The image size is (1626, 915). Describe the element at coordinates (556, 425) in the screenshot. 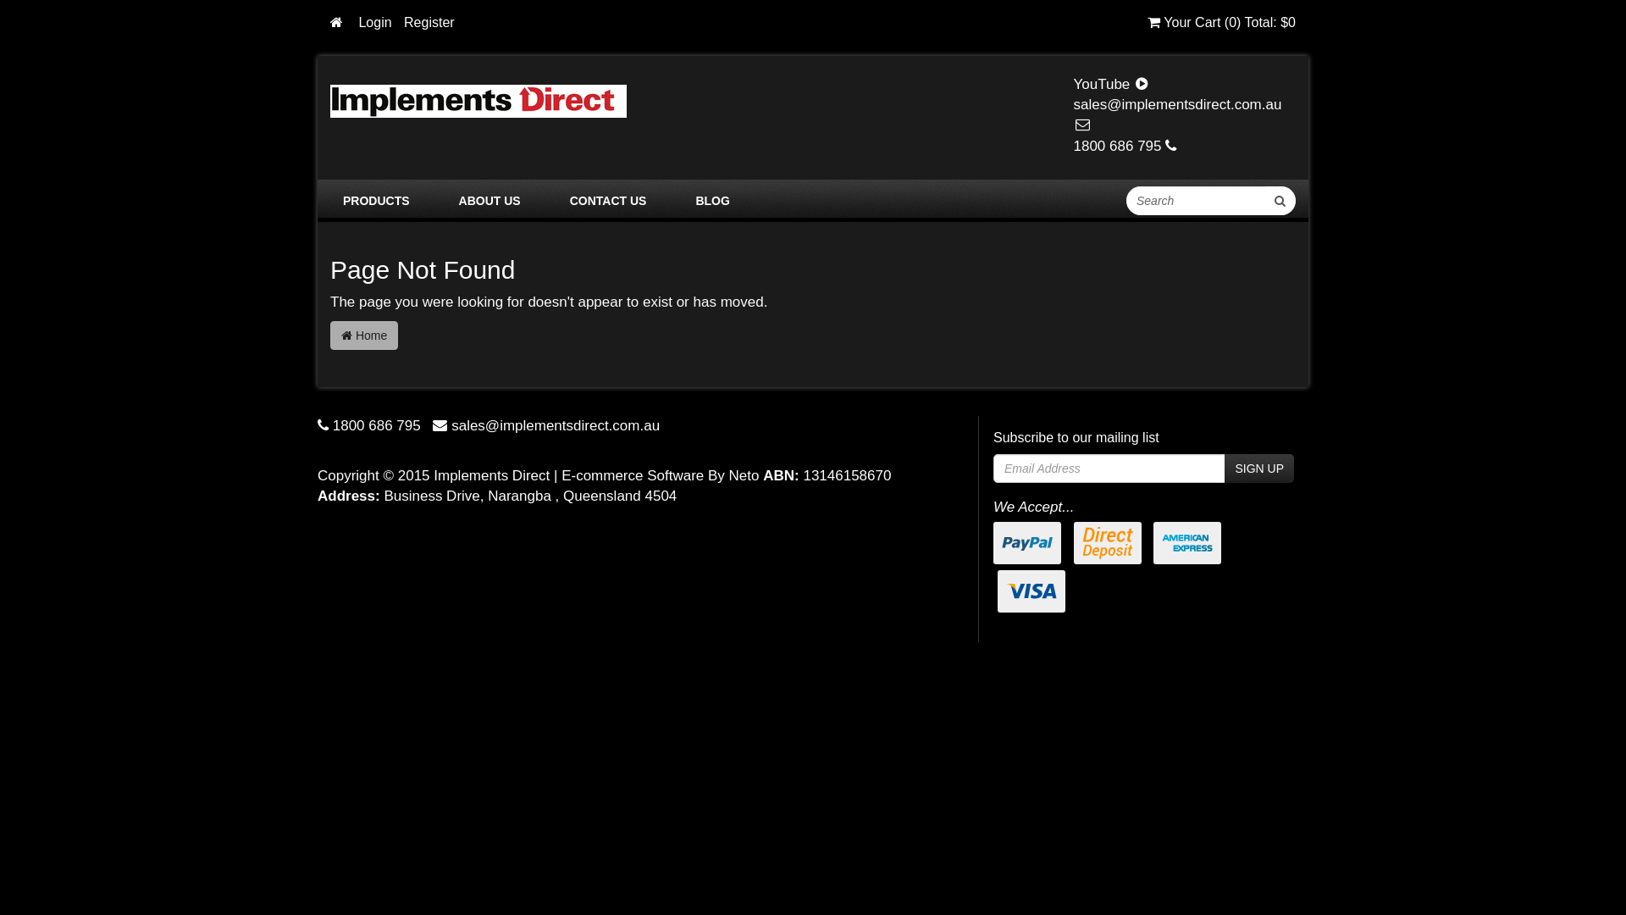

I see `sales@implementsdirect.com.au` at that location.